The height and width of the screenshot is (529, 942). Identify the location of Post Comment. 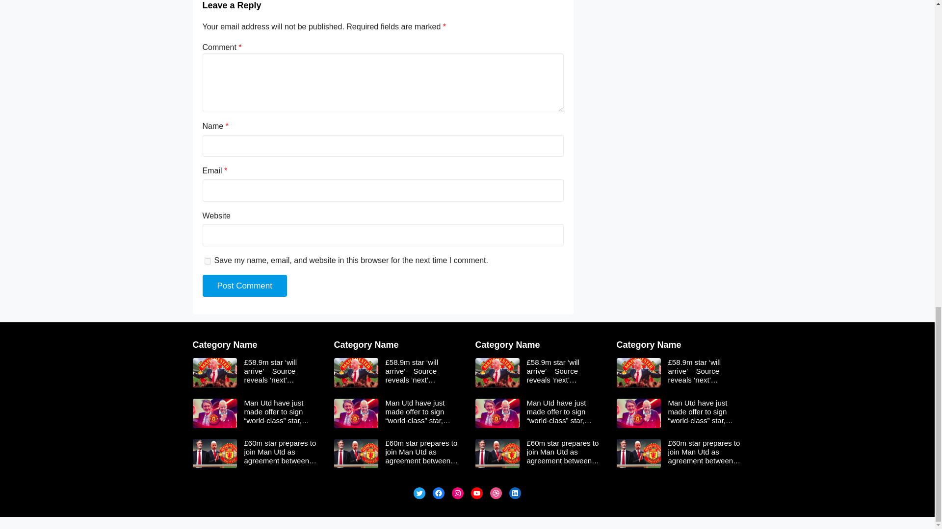
(244, 286).